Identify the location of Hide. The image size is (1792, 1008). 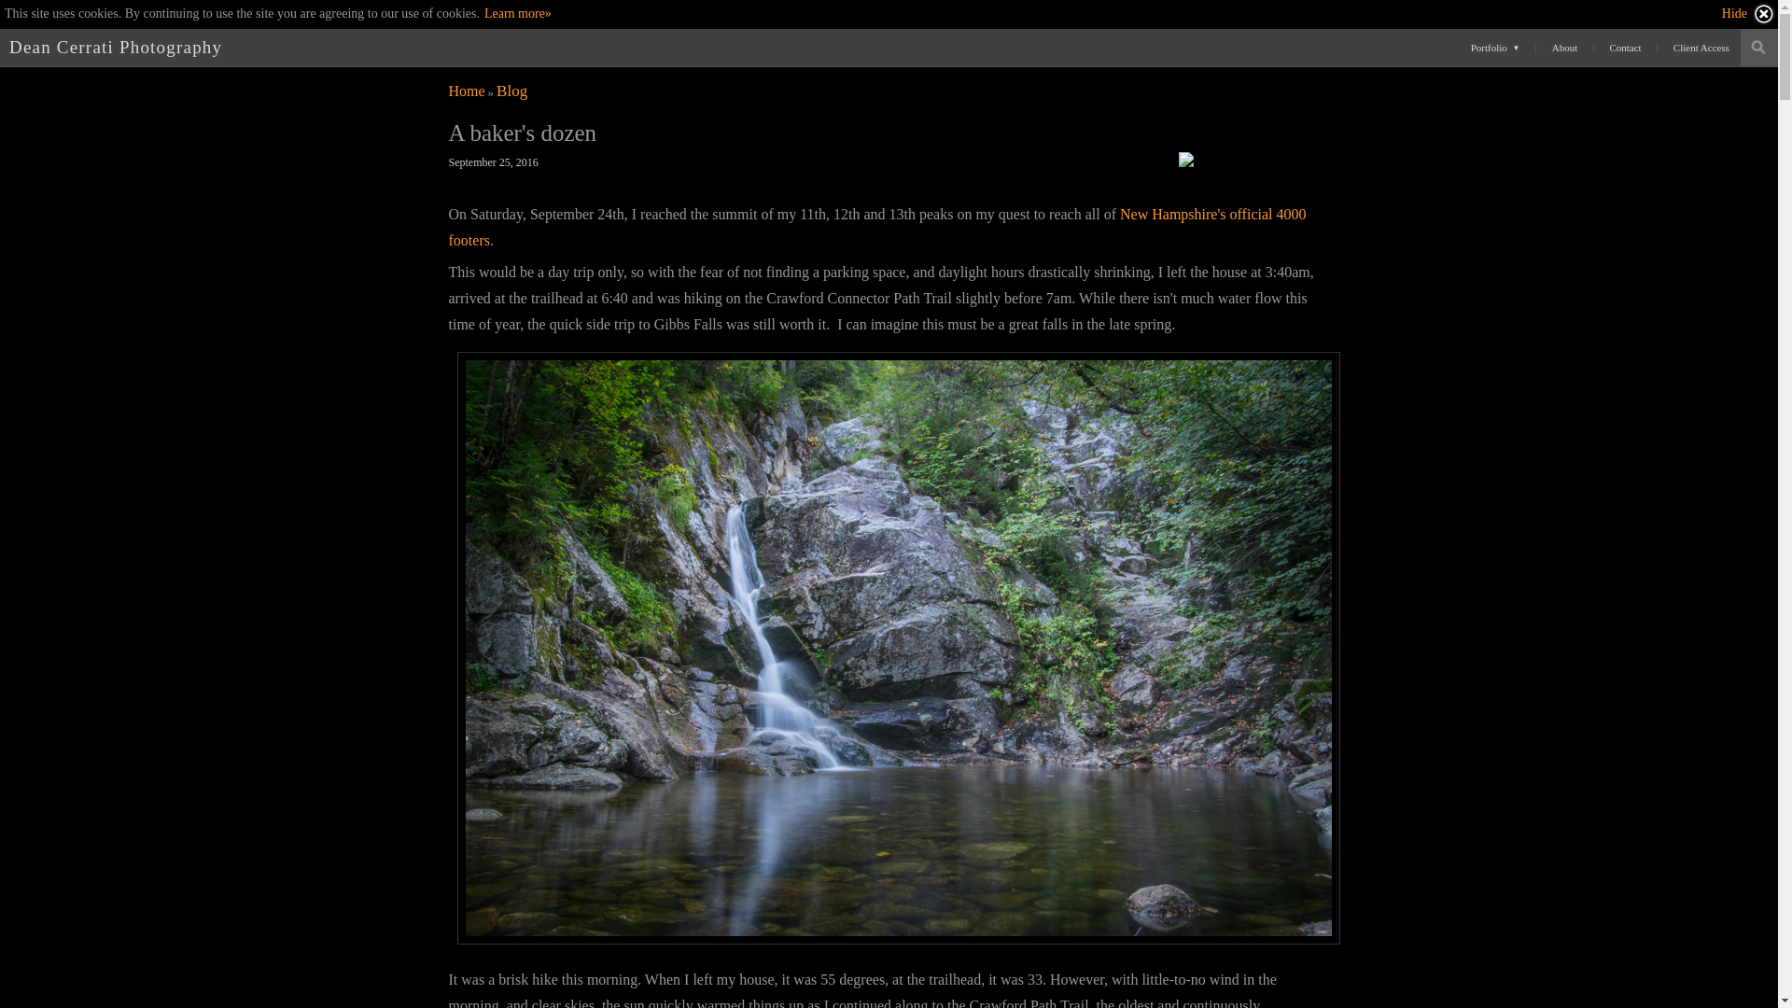
(1749, 14).